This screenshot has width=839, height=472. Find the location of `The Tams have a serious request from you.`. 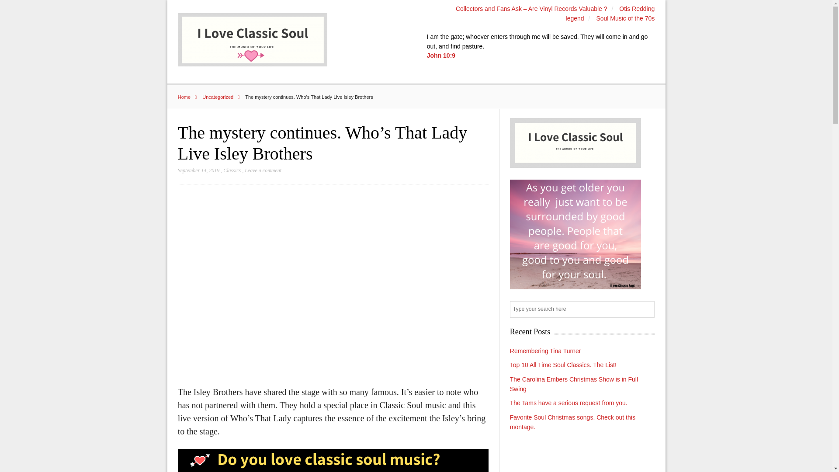

The Tams have a serious request from you. is located at coordinates (569, 403).